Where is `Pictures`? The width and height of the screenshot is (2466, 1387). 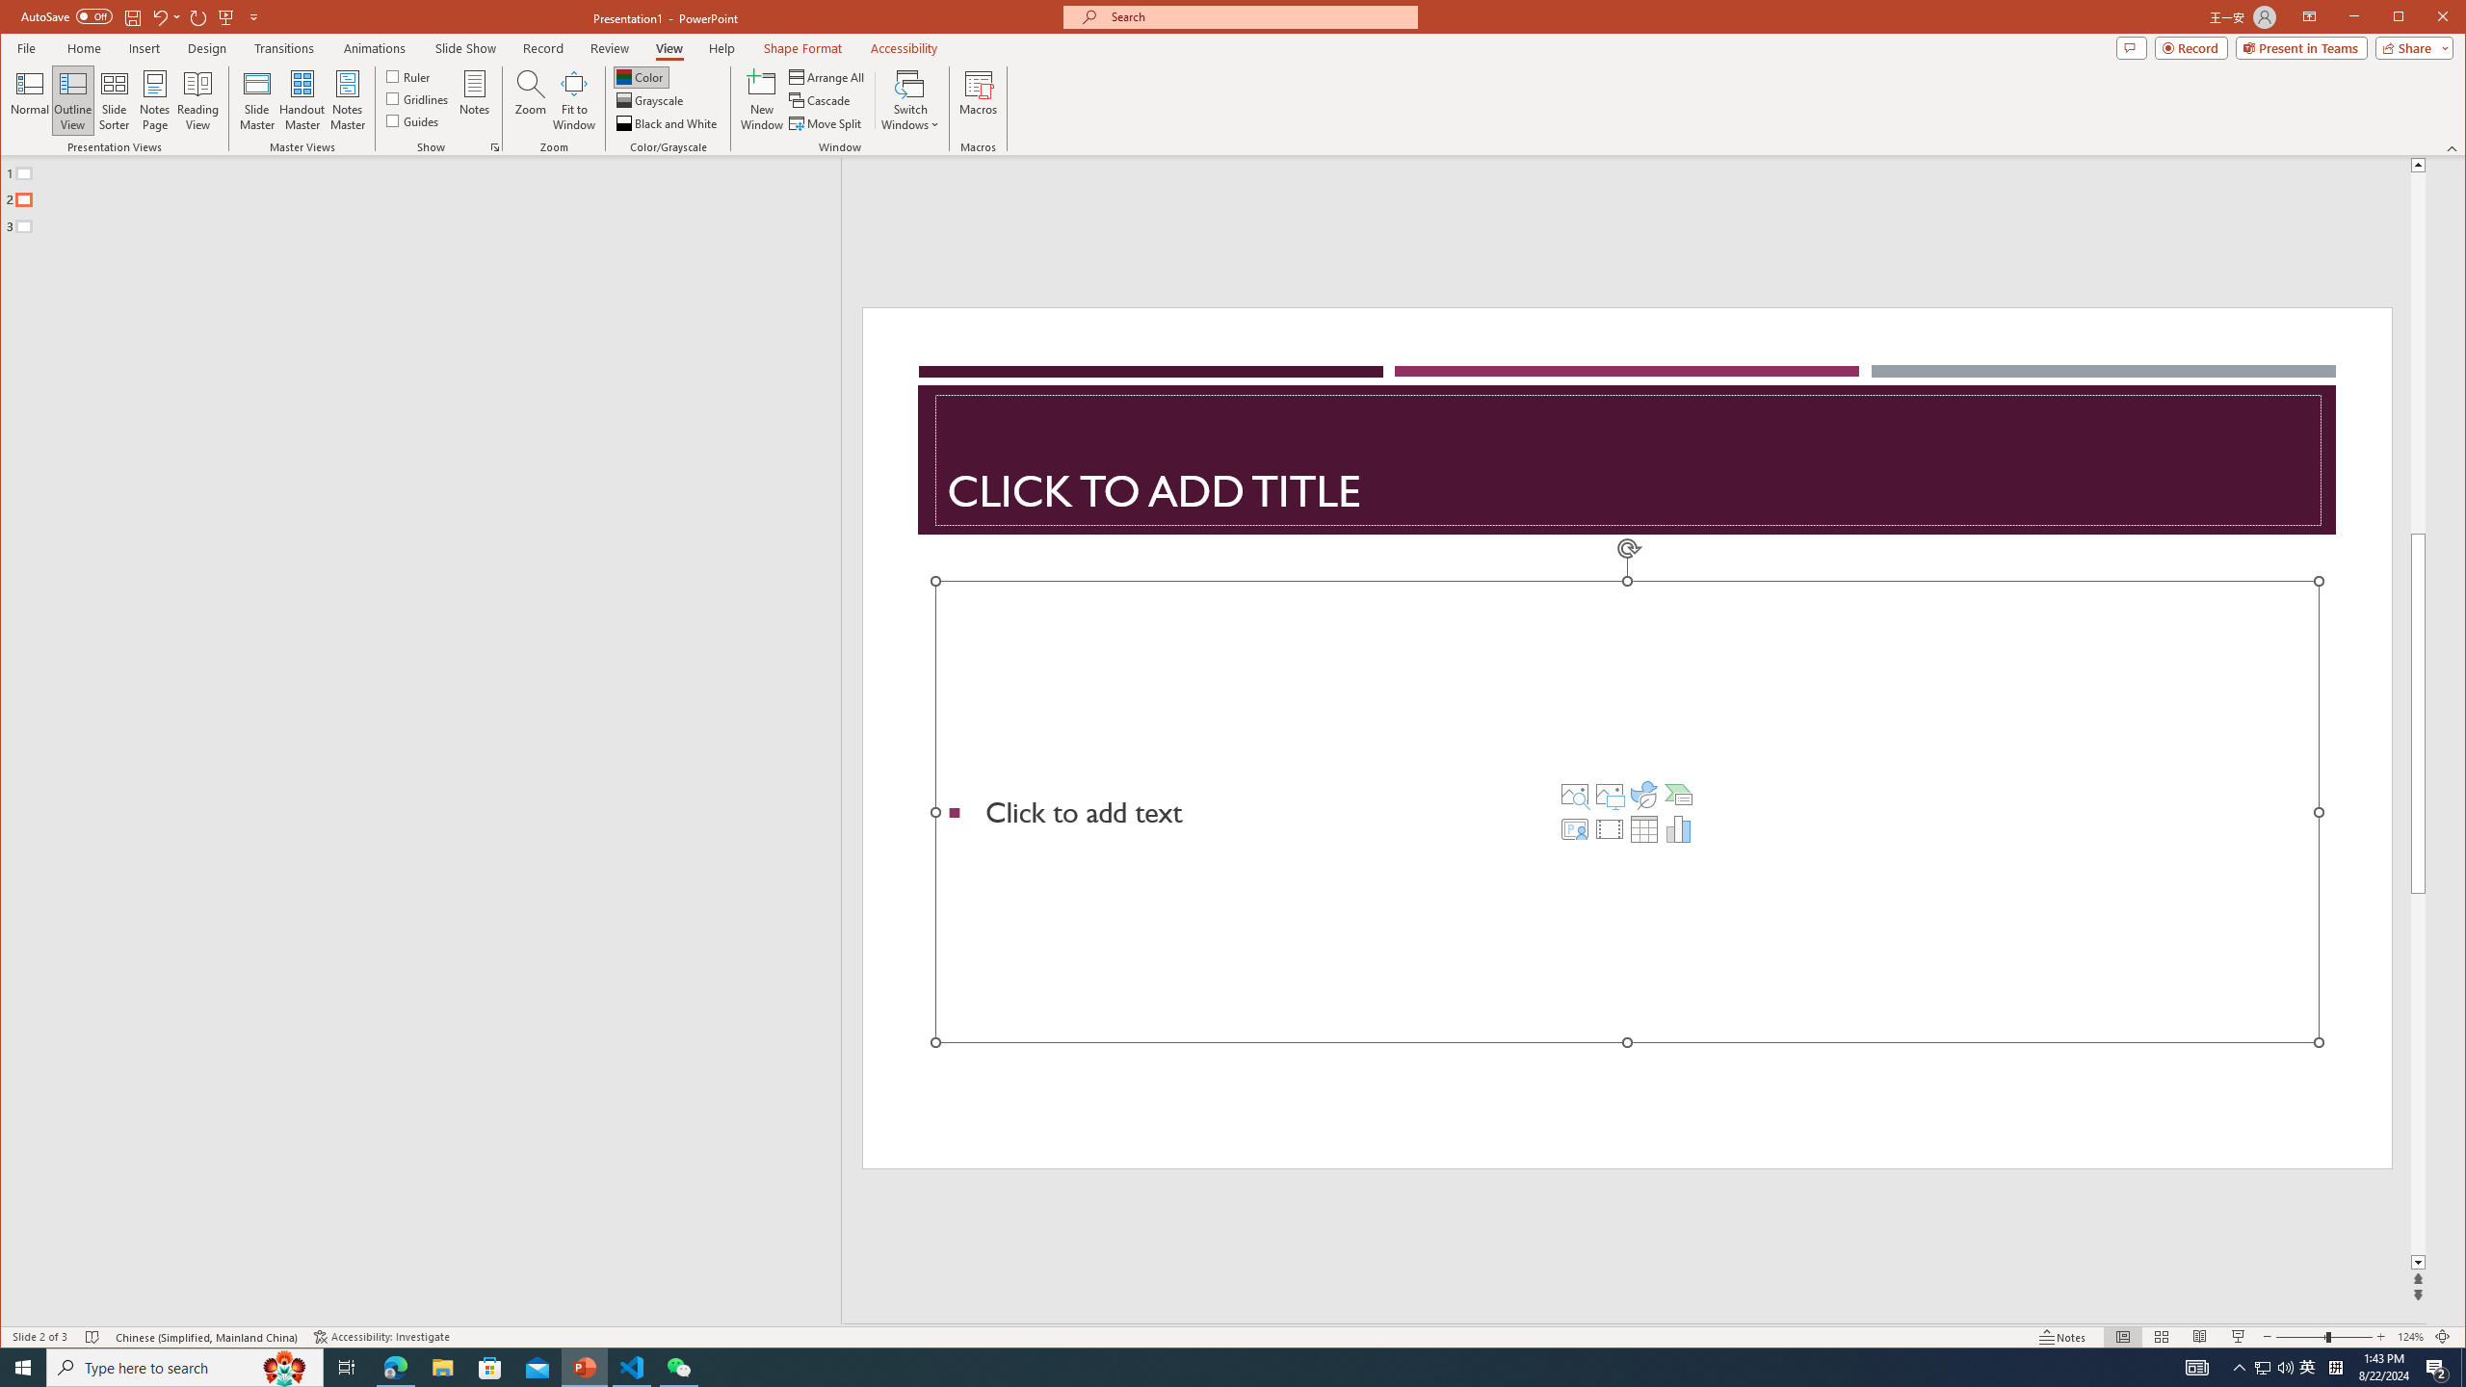
Pictures is located at coordinates (1609, 794).